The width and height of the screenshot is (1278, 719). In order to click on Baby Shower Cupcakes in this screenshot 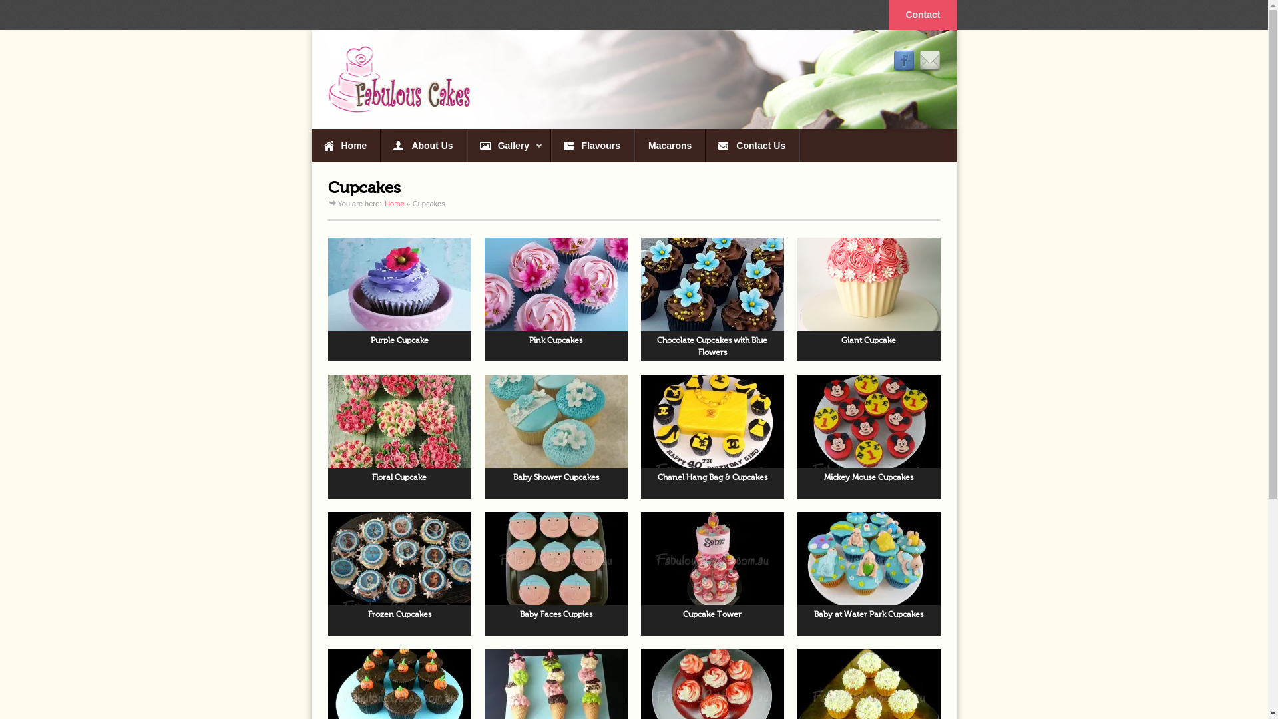, I will do `click(556, 437)`.